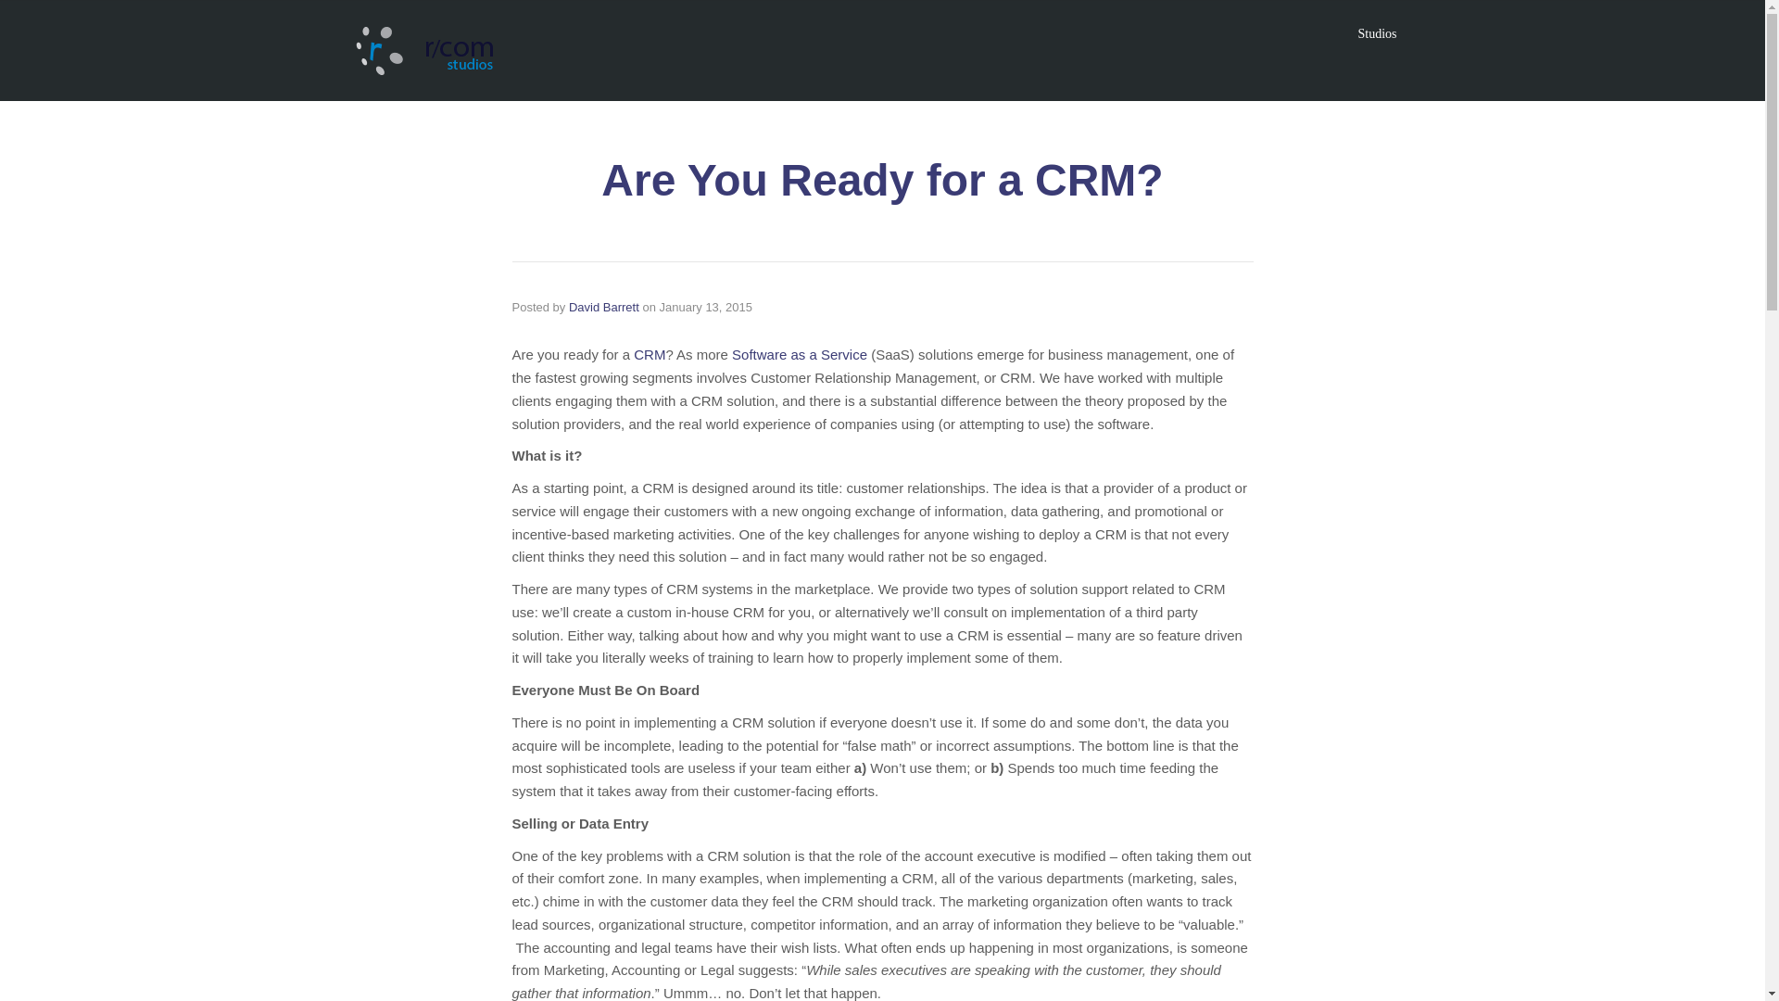  I want to click on CRM, so click(649, 354).